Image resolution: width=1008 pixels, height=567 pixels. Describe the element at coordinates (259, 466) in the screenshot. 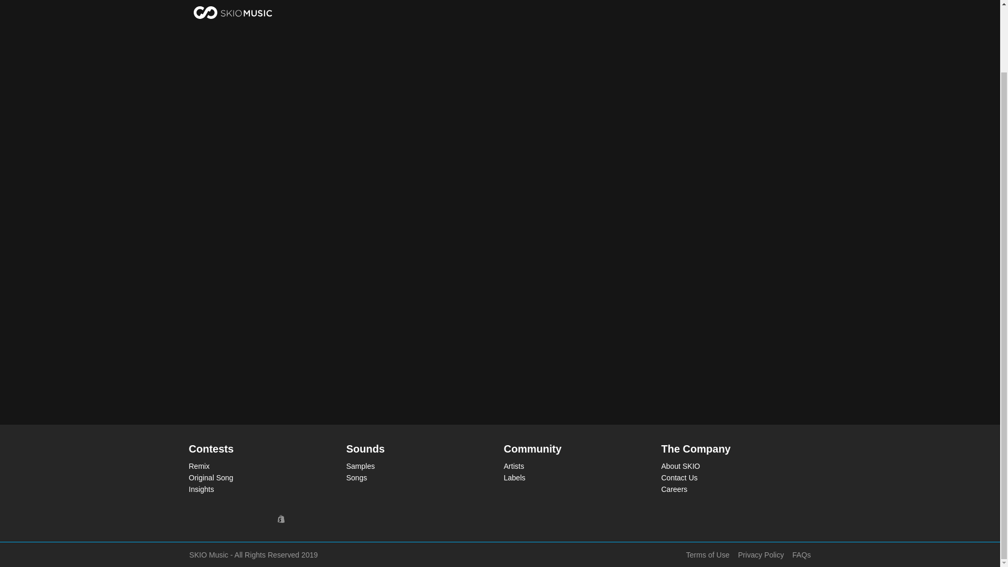

I see `Remix` at that location.